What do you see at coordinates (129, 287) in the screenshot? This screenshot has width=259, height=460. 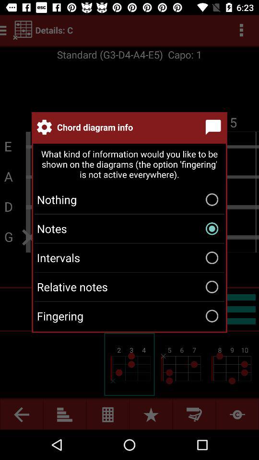 I see `turn off the item below intervals item` at bounding box center [129, 287].